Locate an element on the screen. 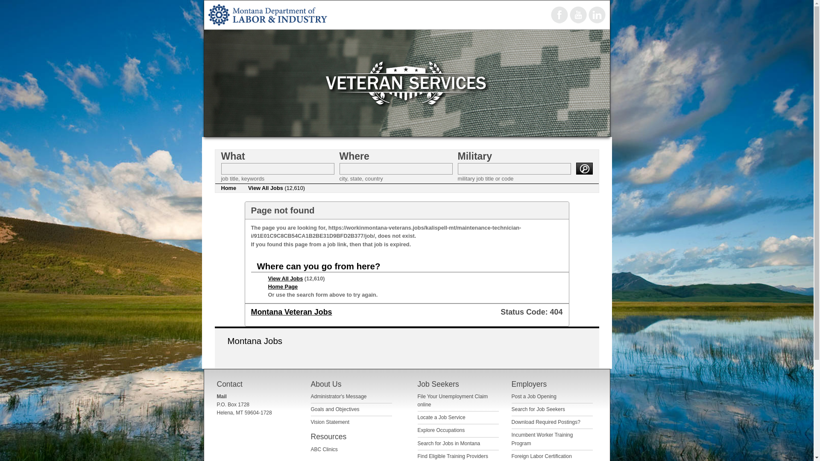 The width and height of the screenshot is (820, 461). Foreign Labor Certification Program is located at coordinates (542, 457).